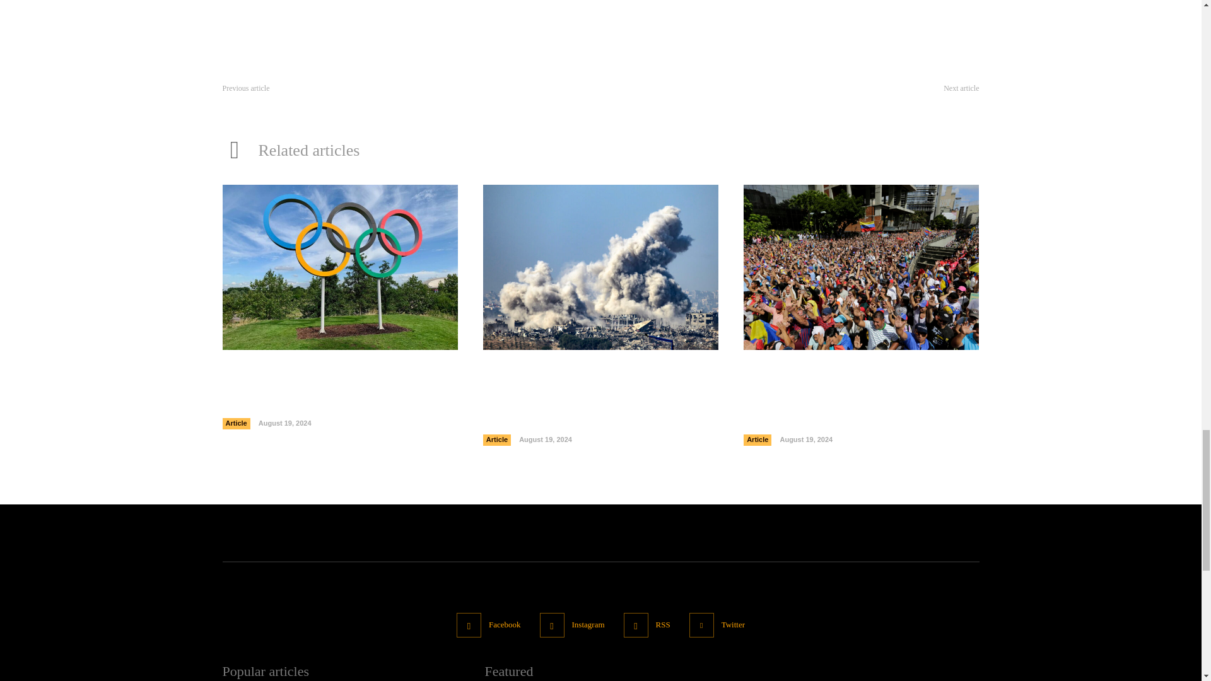  What do you see at coordinates (310, 410) in the screenshot?
I see `Can AI identify future Olympians?` at bounding box center [310, 410].